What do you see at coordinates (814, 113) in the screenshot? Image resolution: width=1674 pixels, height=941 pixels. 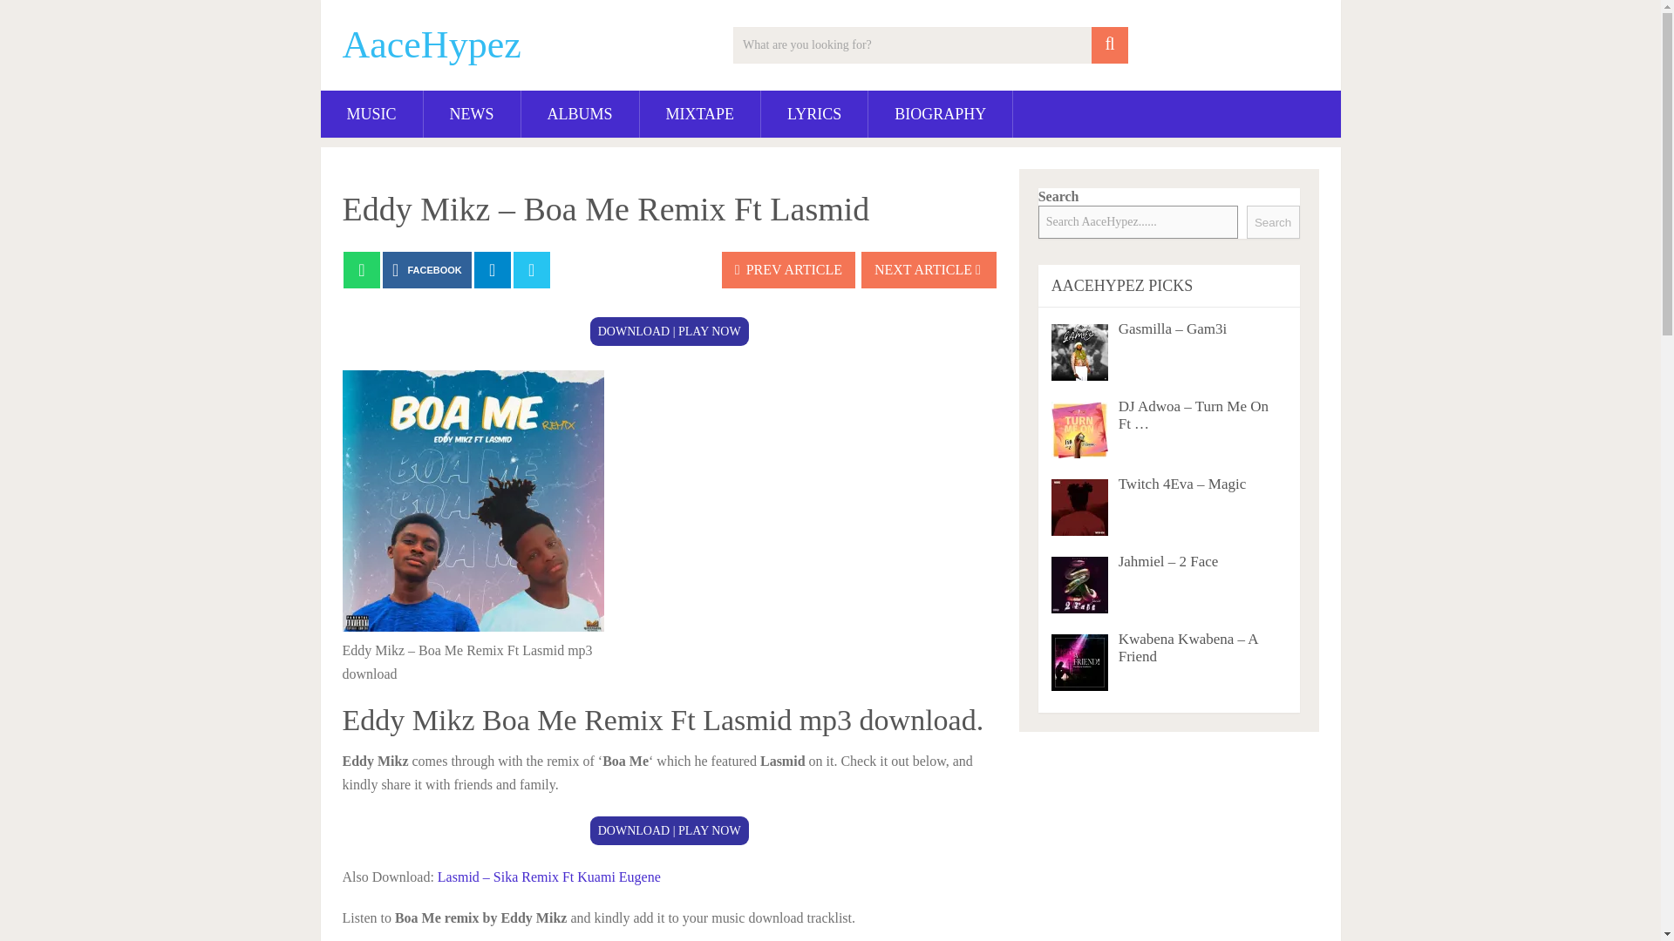 I see `LYRICS` at bounding box center [814, 113].